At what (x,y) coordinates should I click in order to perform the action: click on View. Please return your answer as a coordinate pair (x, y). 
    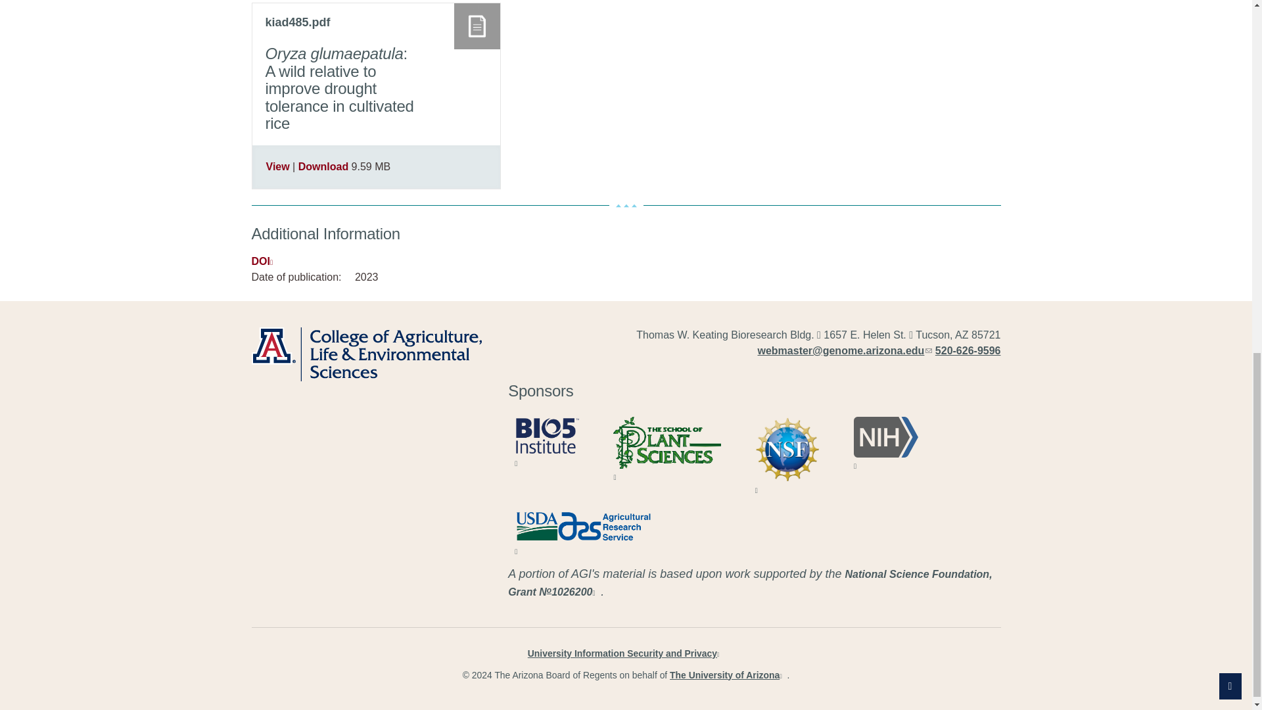
    Looking at the image, I should click on (277, 167).